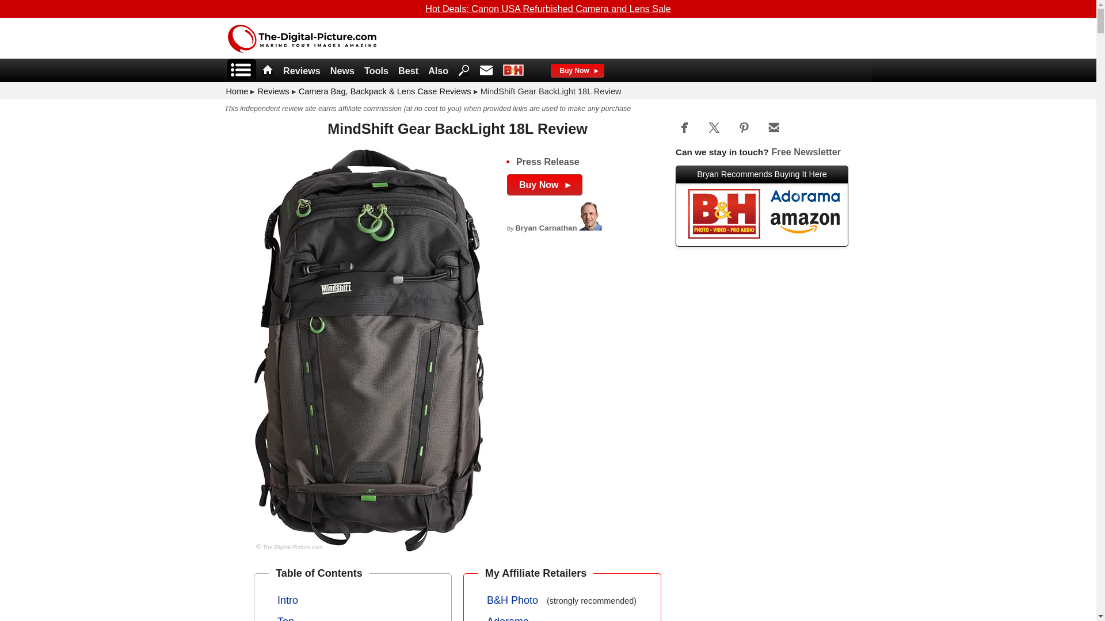 This screenshot has width=1105, height=621. Describe the element at coordinates (265, 71) in the screenshot. I see `Home` at that location.